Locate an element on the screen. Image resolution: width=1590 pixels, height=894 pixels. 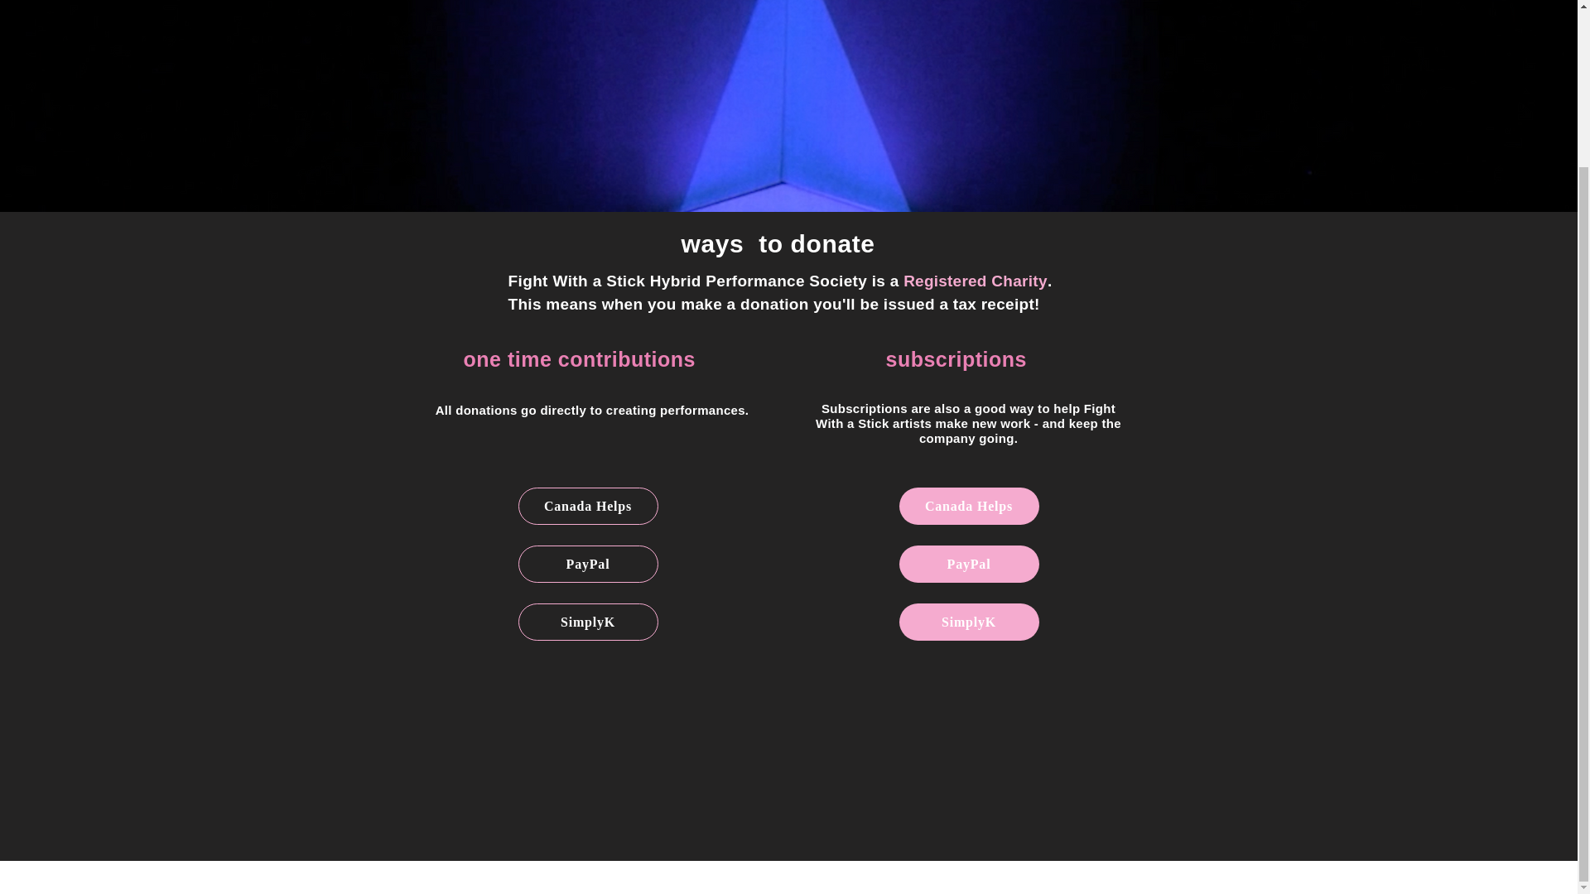
SimplyK is located at coordinates (969, 622).